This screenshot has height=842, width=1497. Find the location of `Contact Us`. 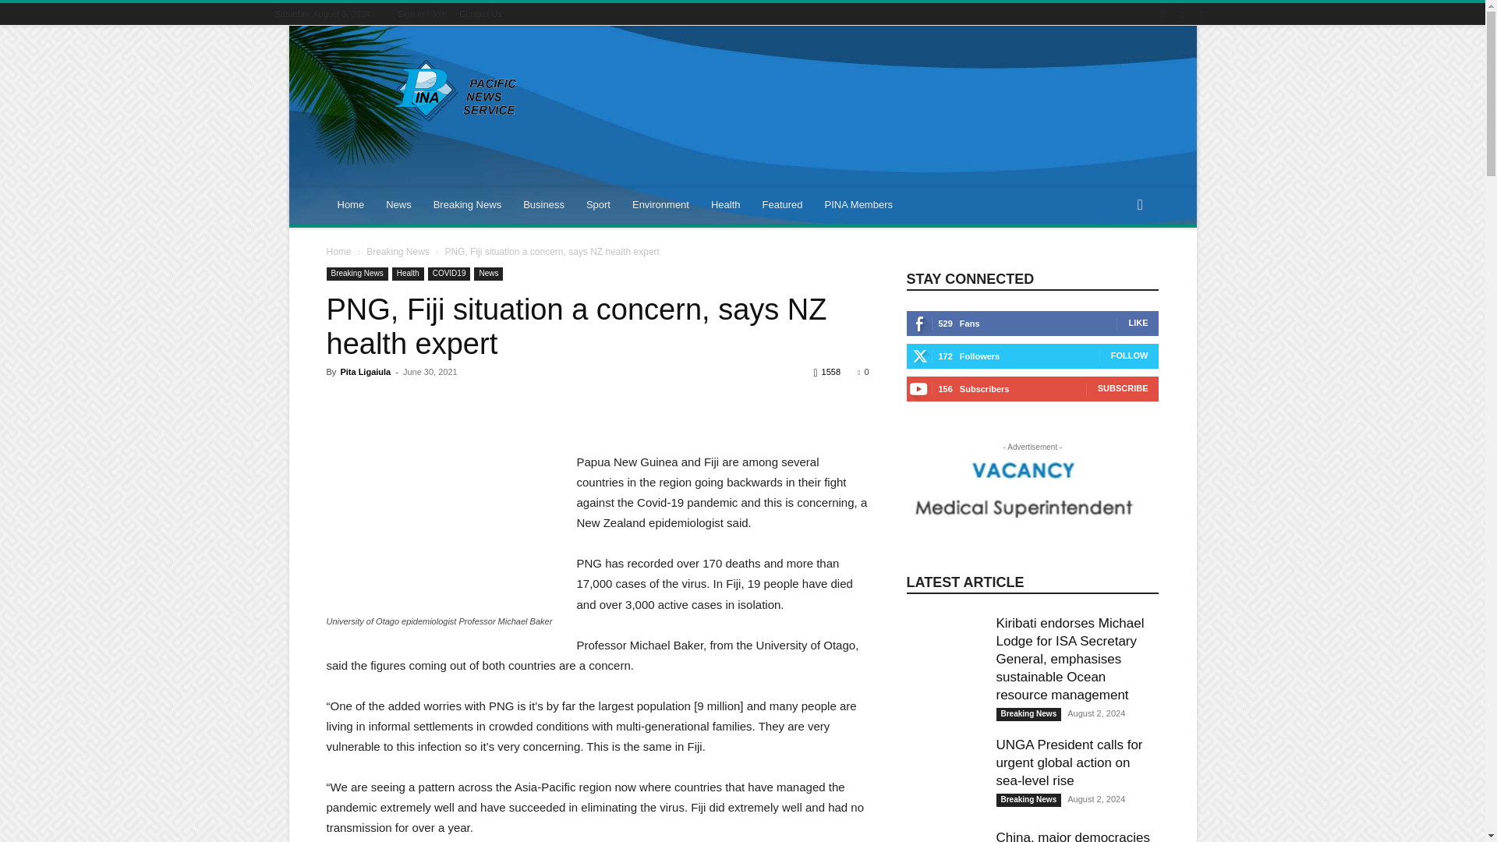

Contact Us is located at coordinates (480, 13).